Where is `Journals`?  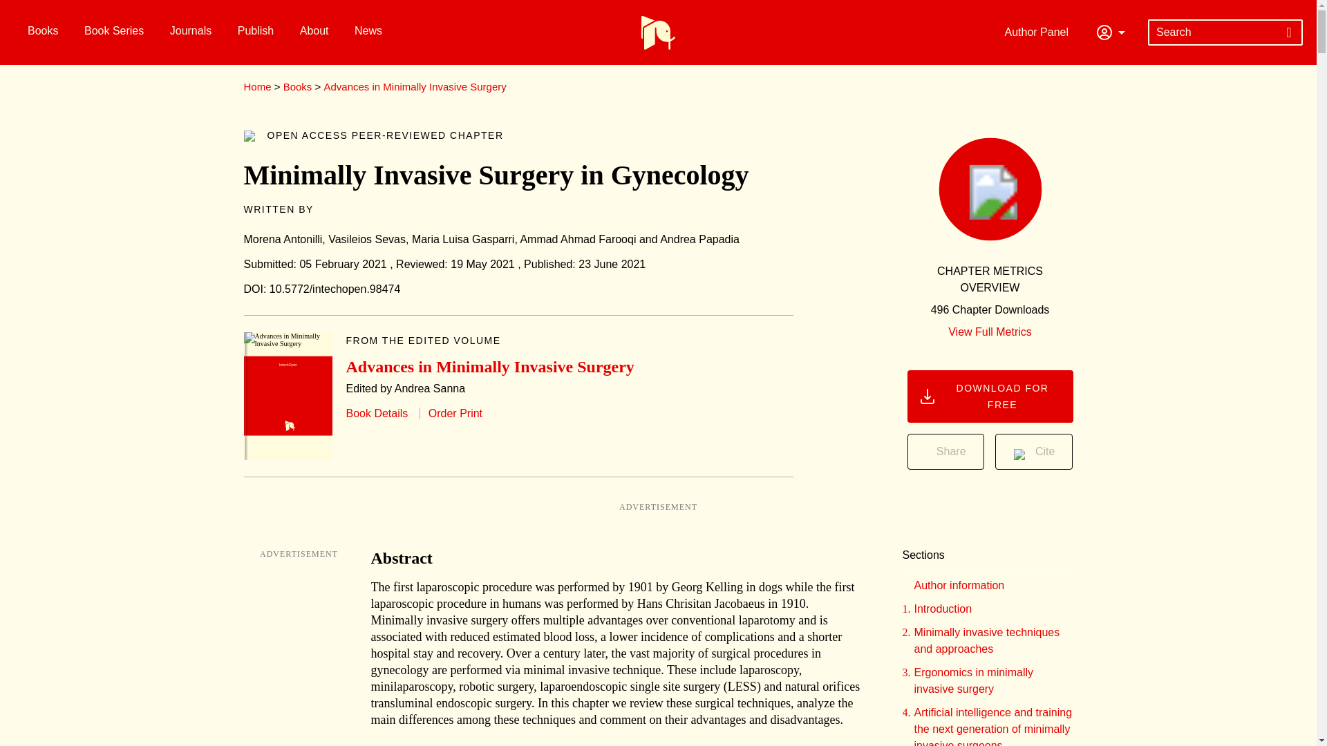 Journals is located at coordinates (189, 30).